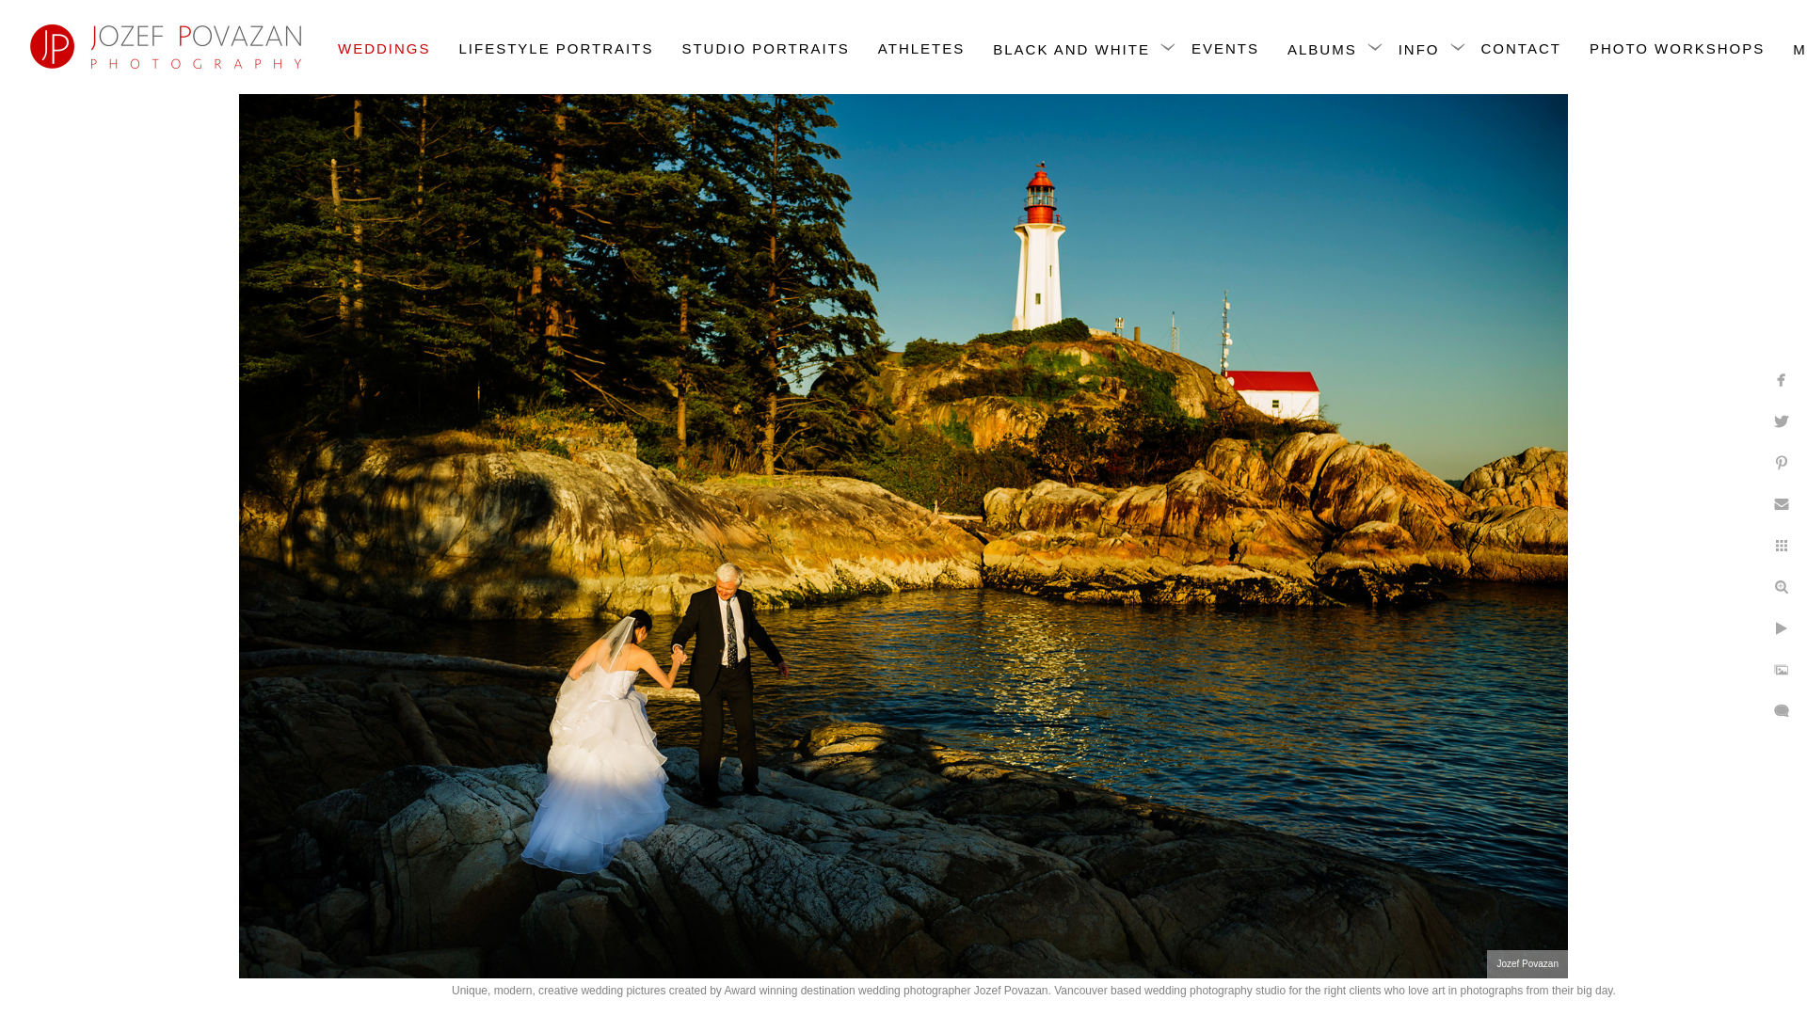 This screenshot has height=1016, width=1807. Describe the element at coordinates (921, 47) in the screenshot. I see `ATHLETES` at that location.